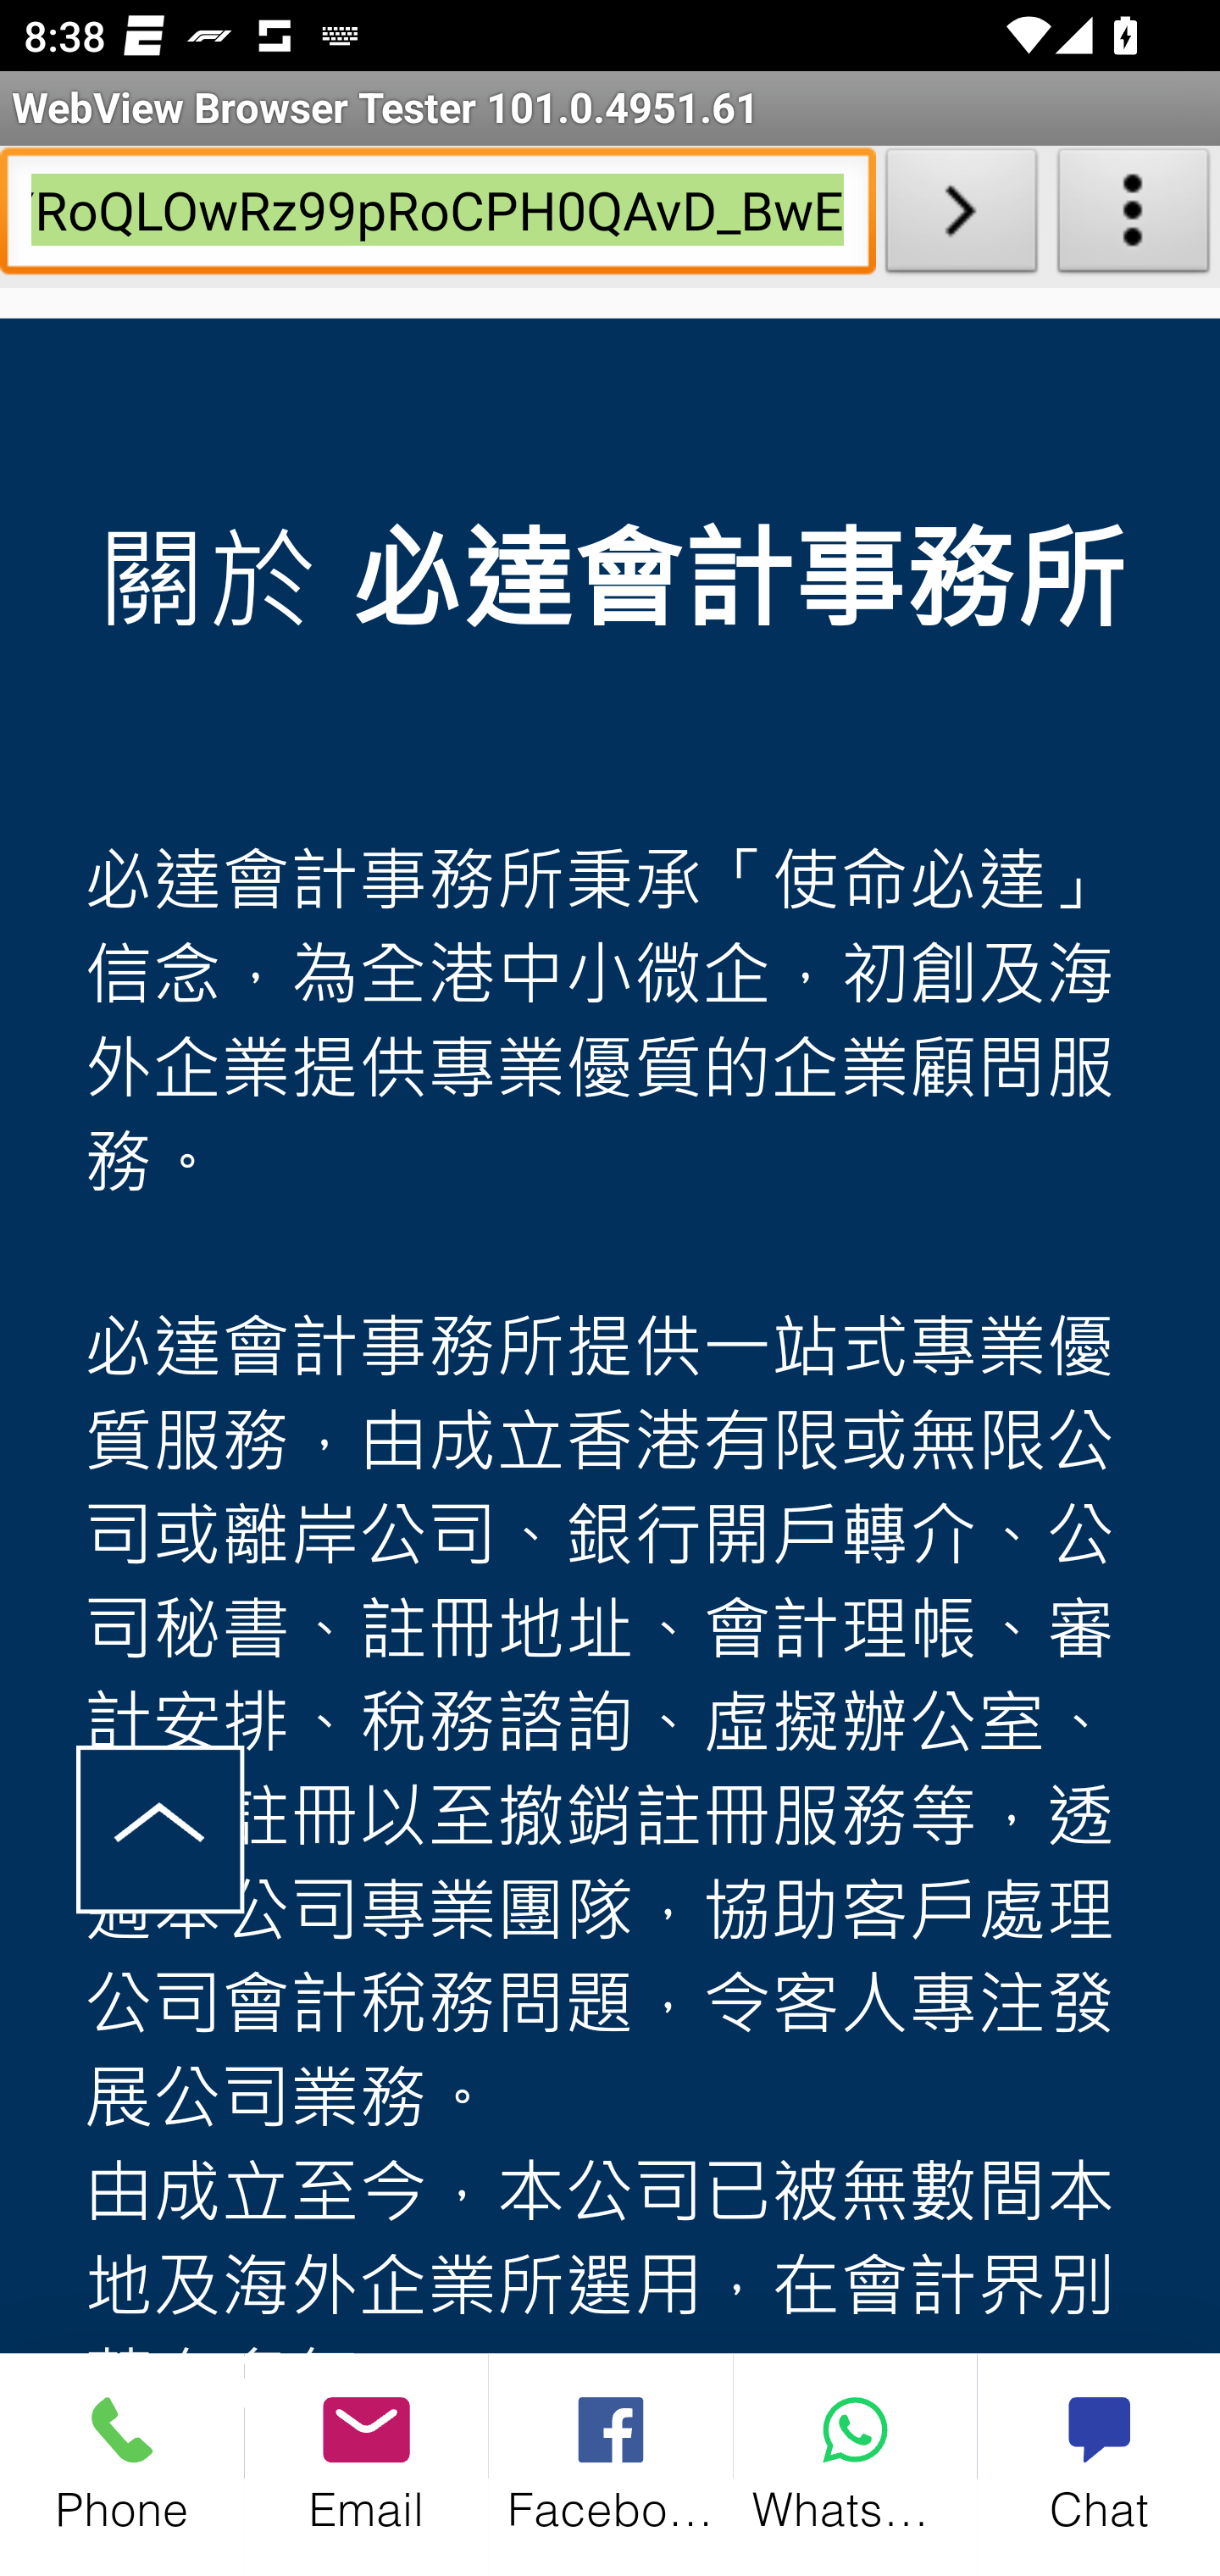  I want to click on Email, so click(366, 2462).